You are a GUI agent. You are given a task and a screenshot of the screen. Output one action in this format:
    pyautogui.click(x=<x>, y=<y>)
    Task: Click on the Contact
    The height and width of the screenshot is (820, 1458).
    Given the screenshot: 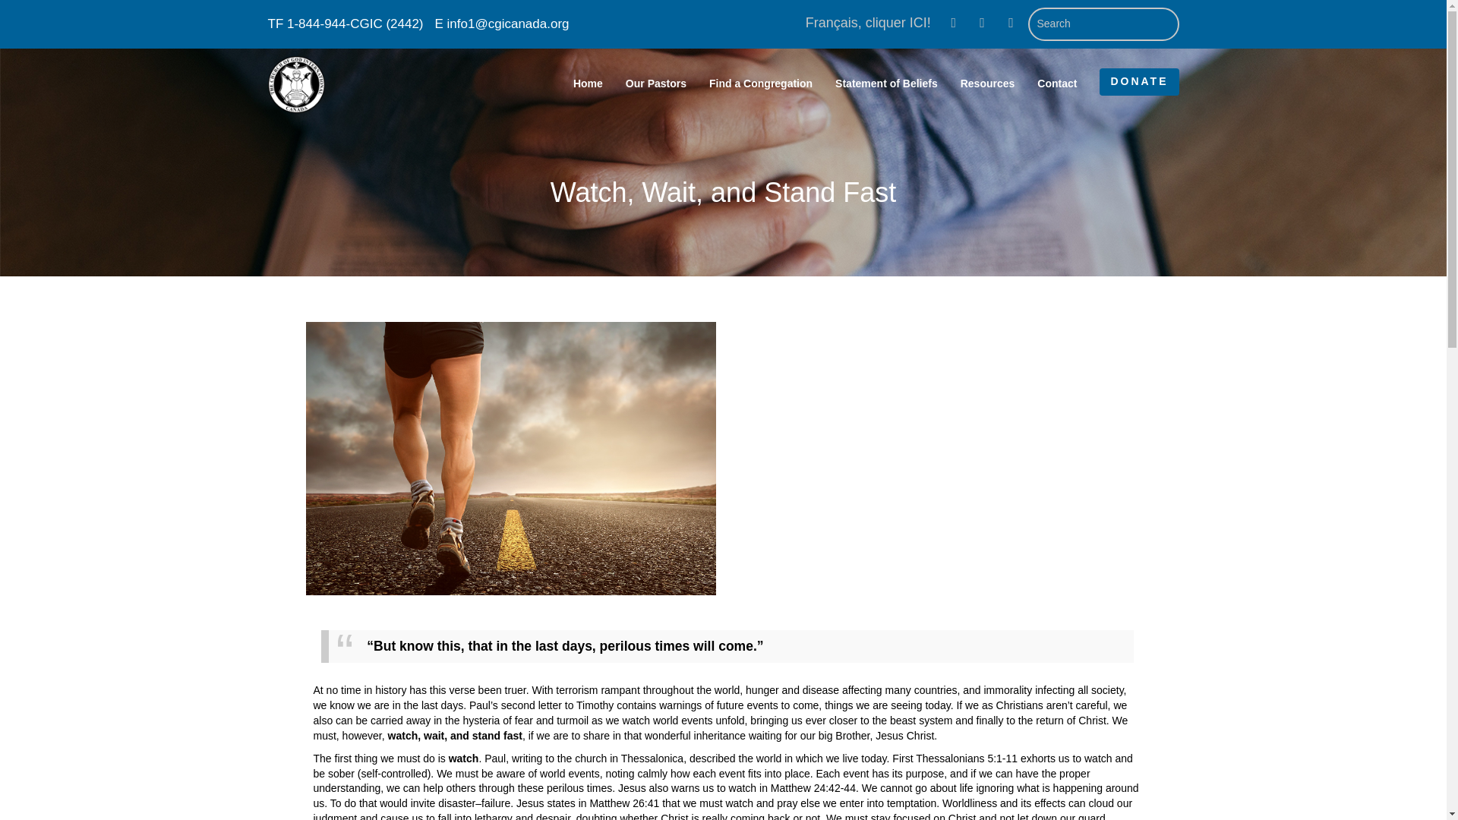 What is the action you would take?
    pyautogui.click(x=1057, y=85)
    